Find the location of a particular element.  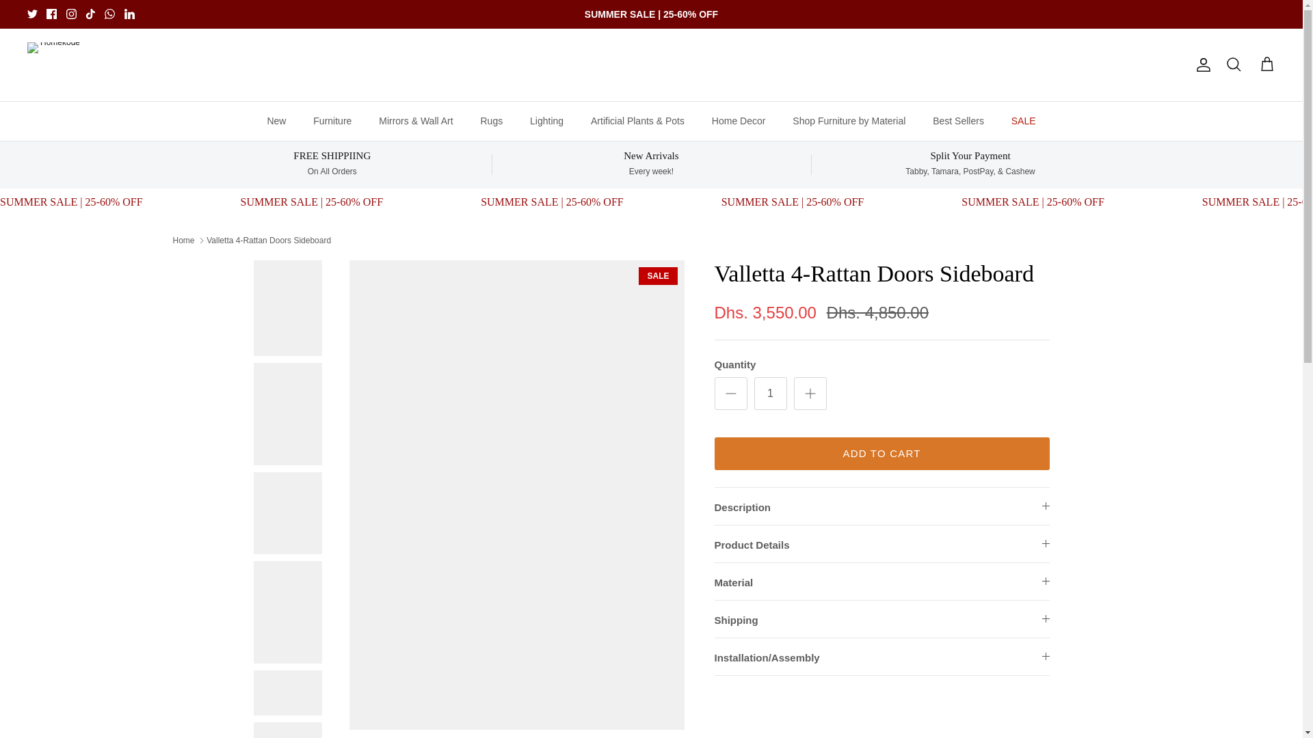

Furniture is located at coordinates (332, 122).